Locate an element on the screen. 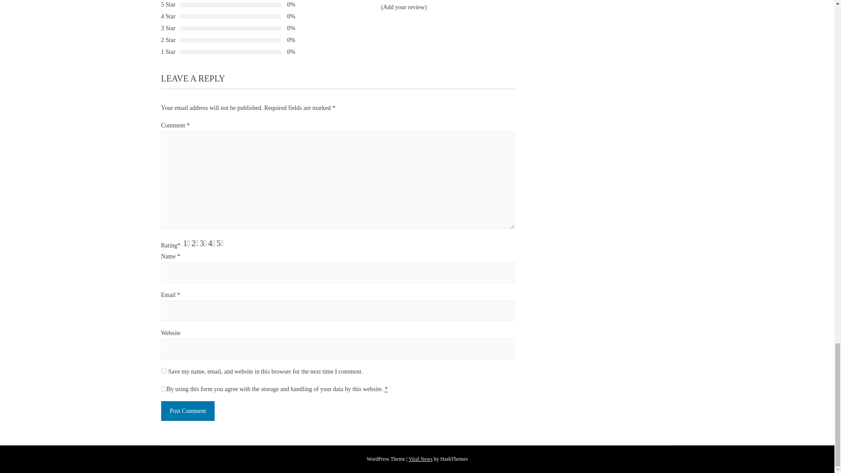  Post Comment is located at coordinates (188, 411).